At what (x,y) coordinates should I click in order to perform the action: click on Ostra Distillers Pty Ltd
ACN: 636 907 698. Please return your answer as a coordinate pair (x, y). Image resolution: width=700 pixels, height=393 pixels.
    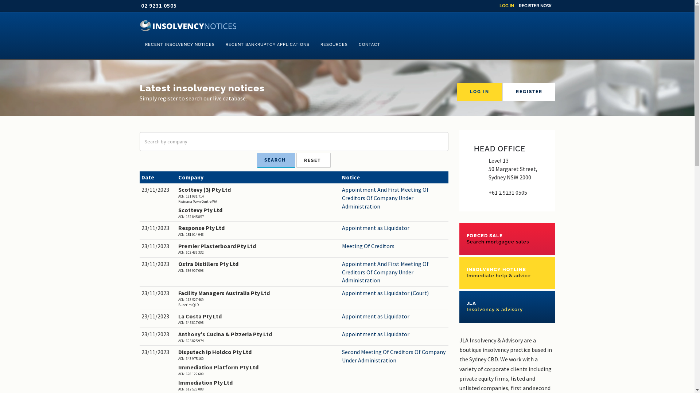
    Looking at the image, I should click on (258, 266).